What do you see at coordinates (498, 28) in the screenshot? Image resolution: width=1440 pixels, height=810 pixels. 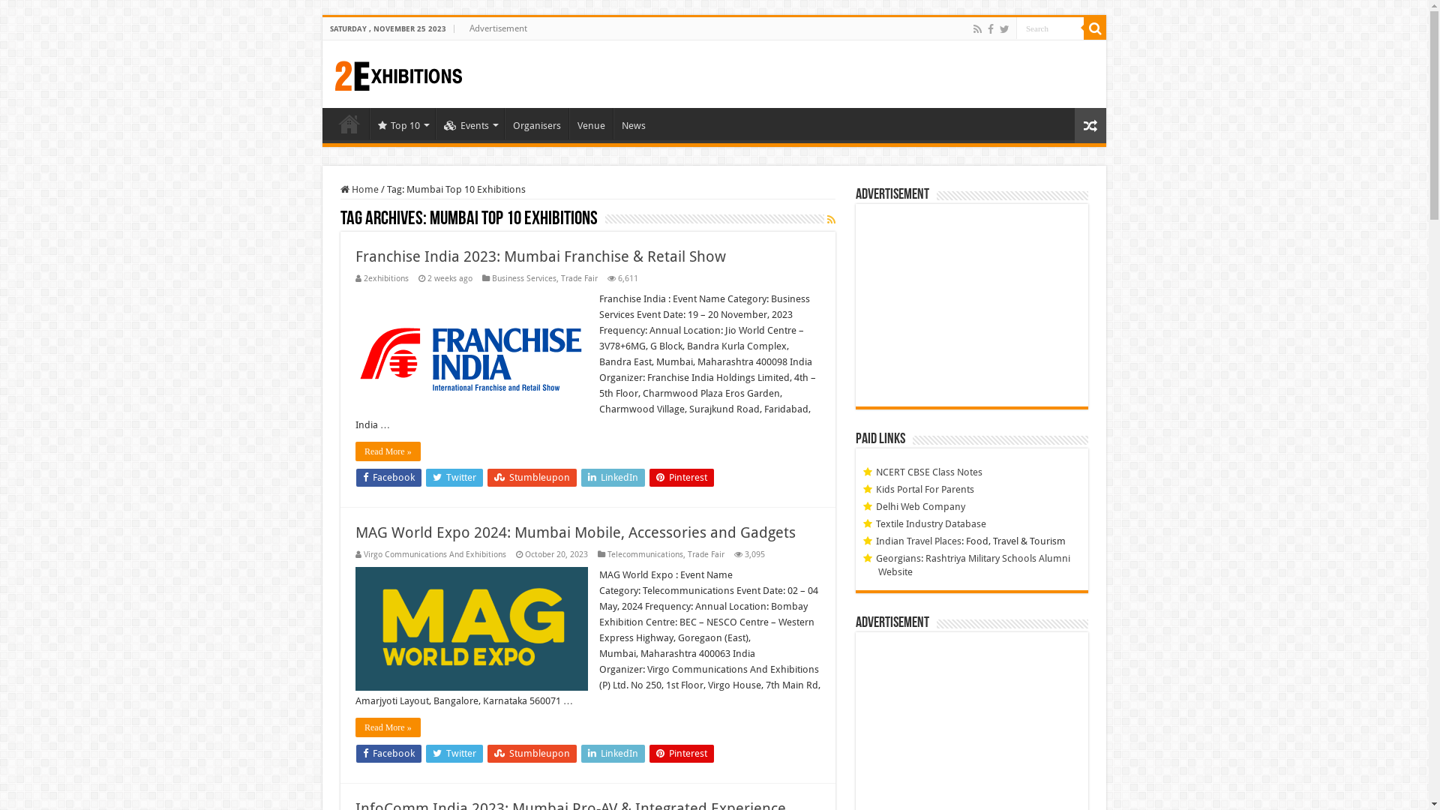 I see `Advertisement` at bounding box center [498, 28].